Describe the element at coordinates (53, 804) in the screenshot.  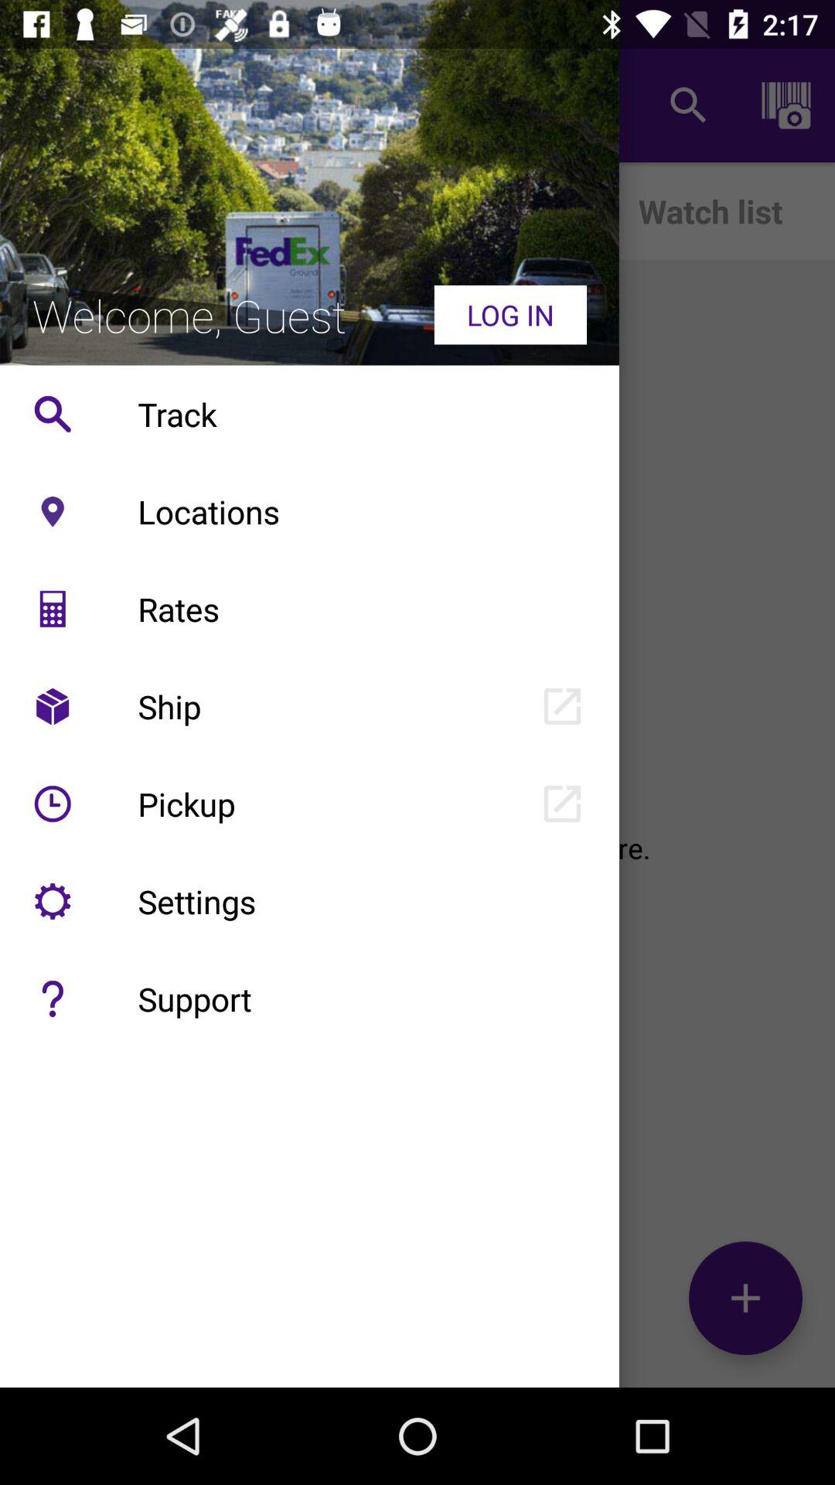
I see `click on the icon which is beside pickup` at that location.